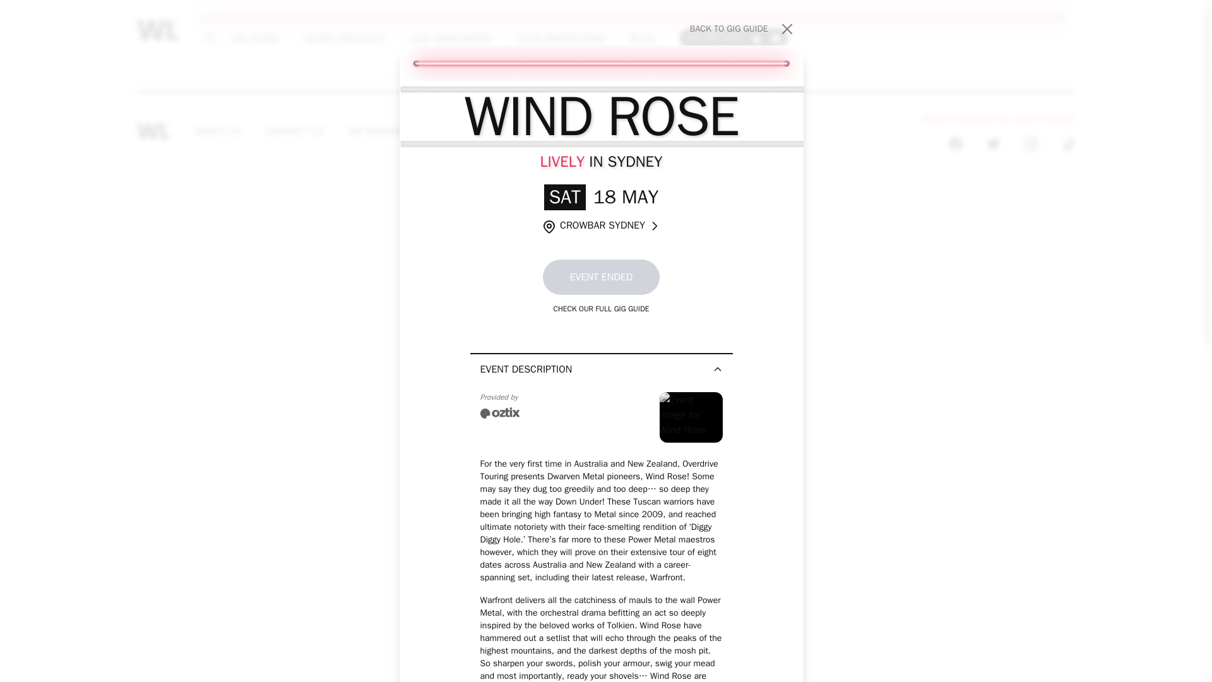 The width and height of the screenshot is (1212, 682). I want to click on ADVERTISE YOUR TOUR, so click(742, 29).